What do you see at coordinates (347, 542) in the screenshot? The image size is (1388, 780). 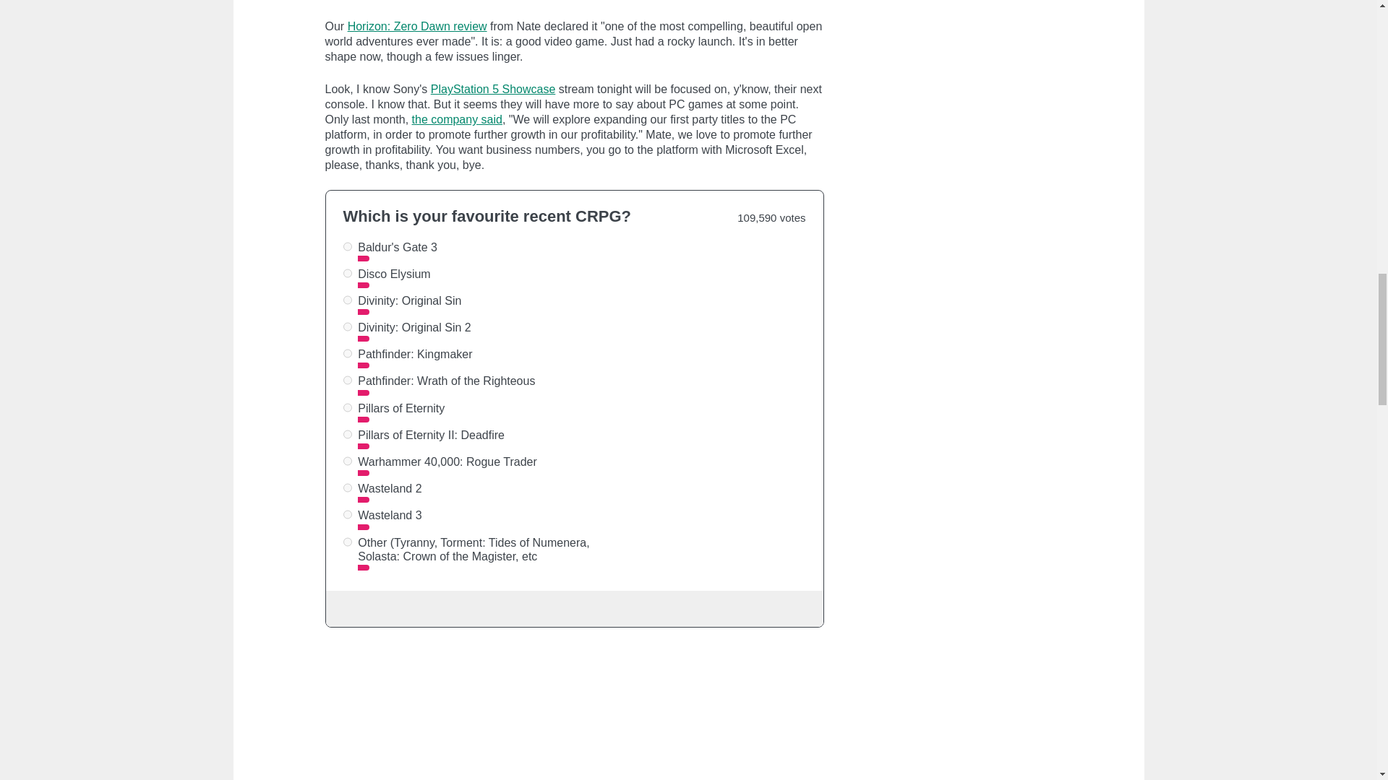 I see `on` at bounding box center [347, 542].